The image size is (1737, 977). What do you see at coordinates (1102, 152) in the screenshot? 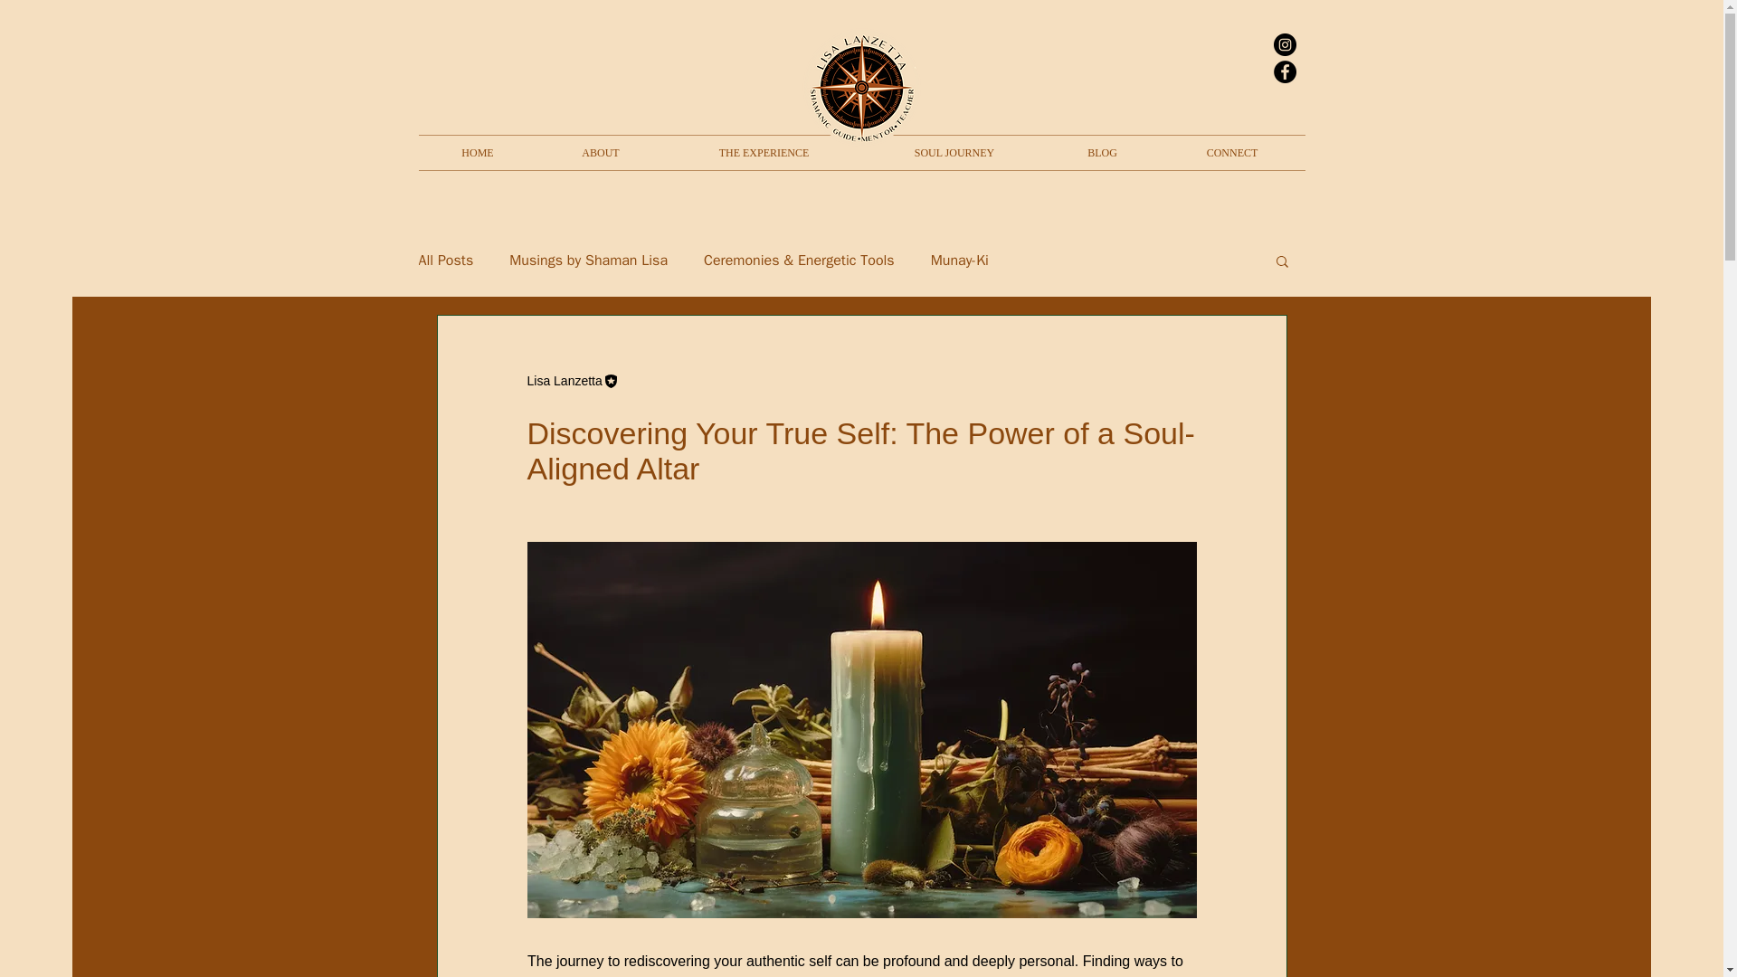
I see `BLOG` at bounding box center [1102, 152].